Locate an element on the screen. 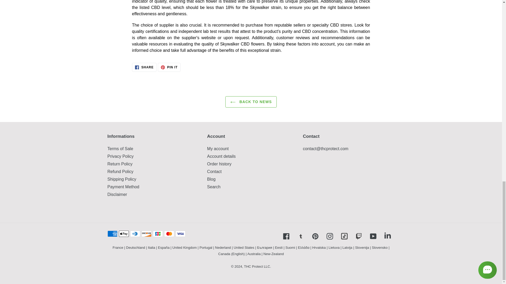 This screenshot has width=506, height=284. Order history is located at coordinates (169, 67).